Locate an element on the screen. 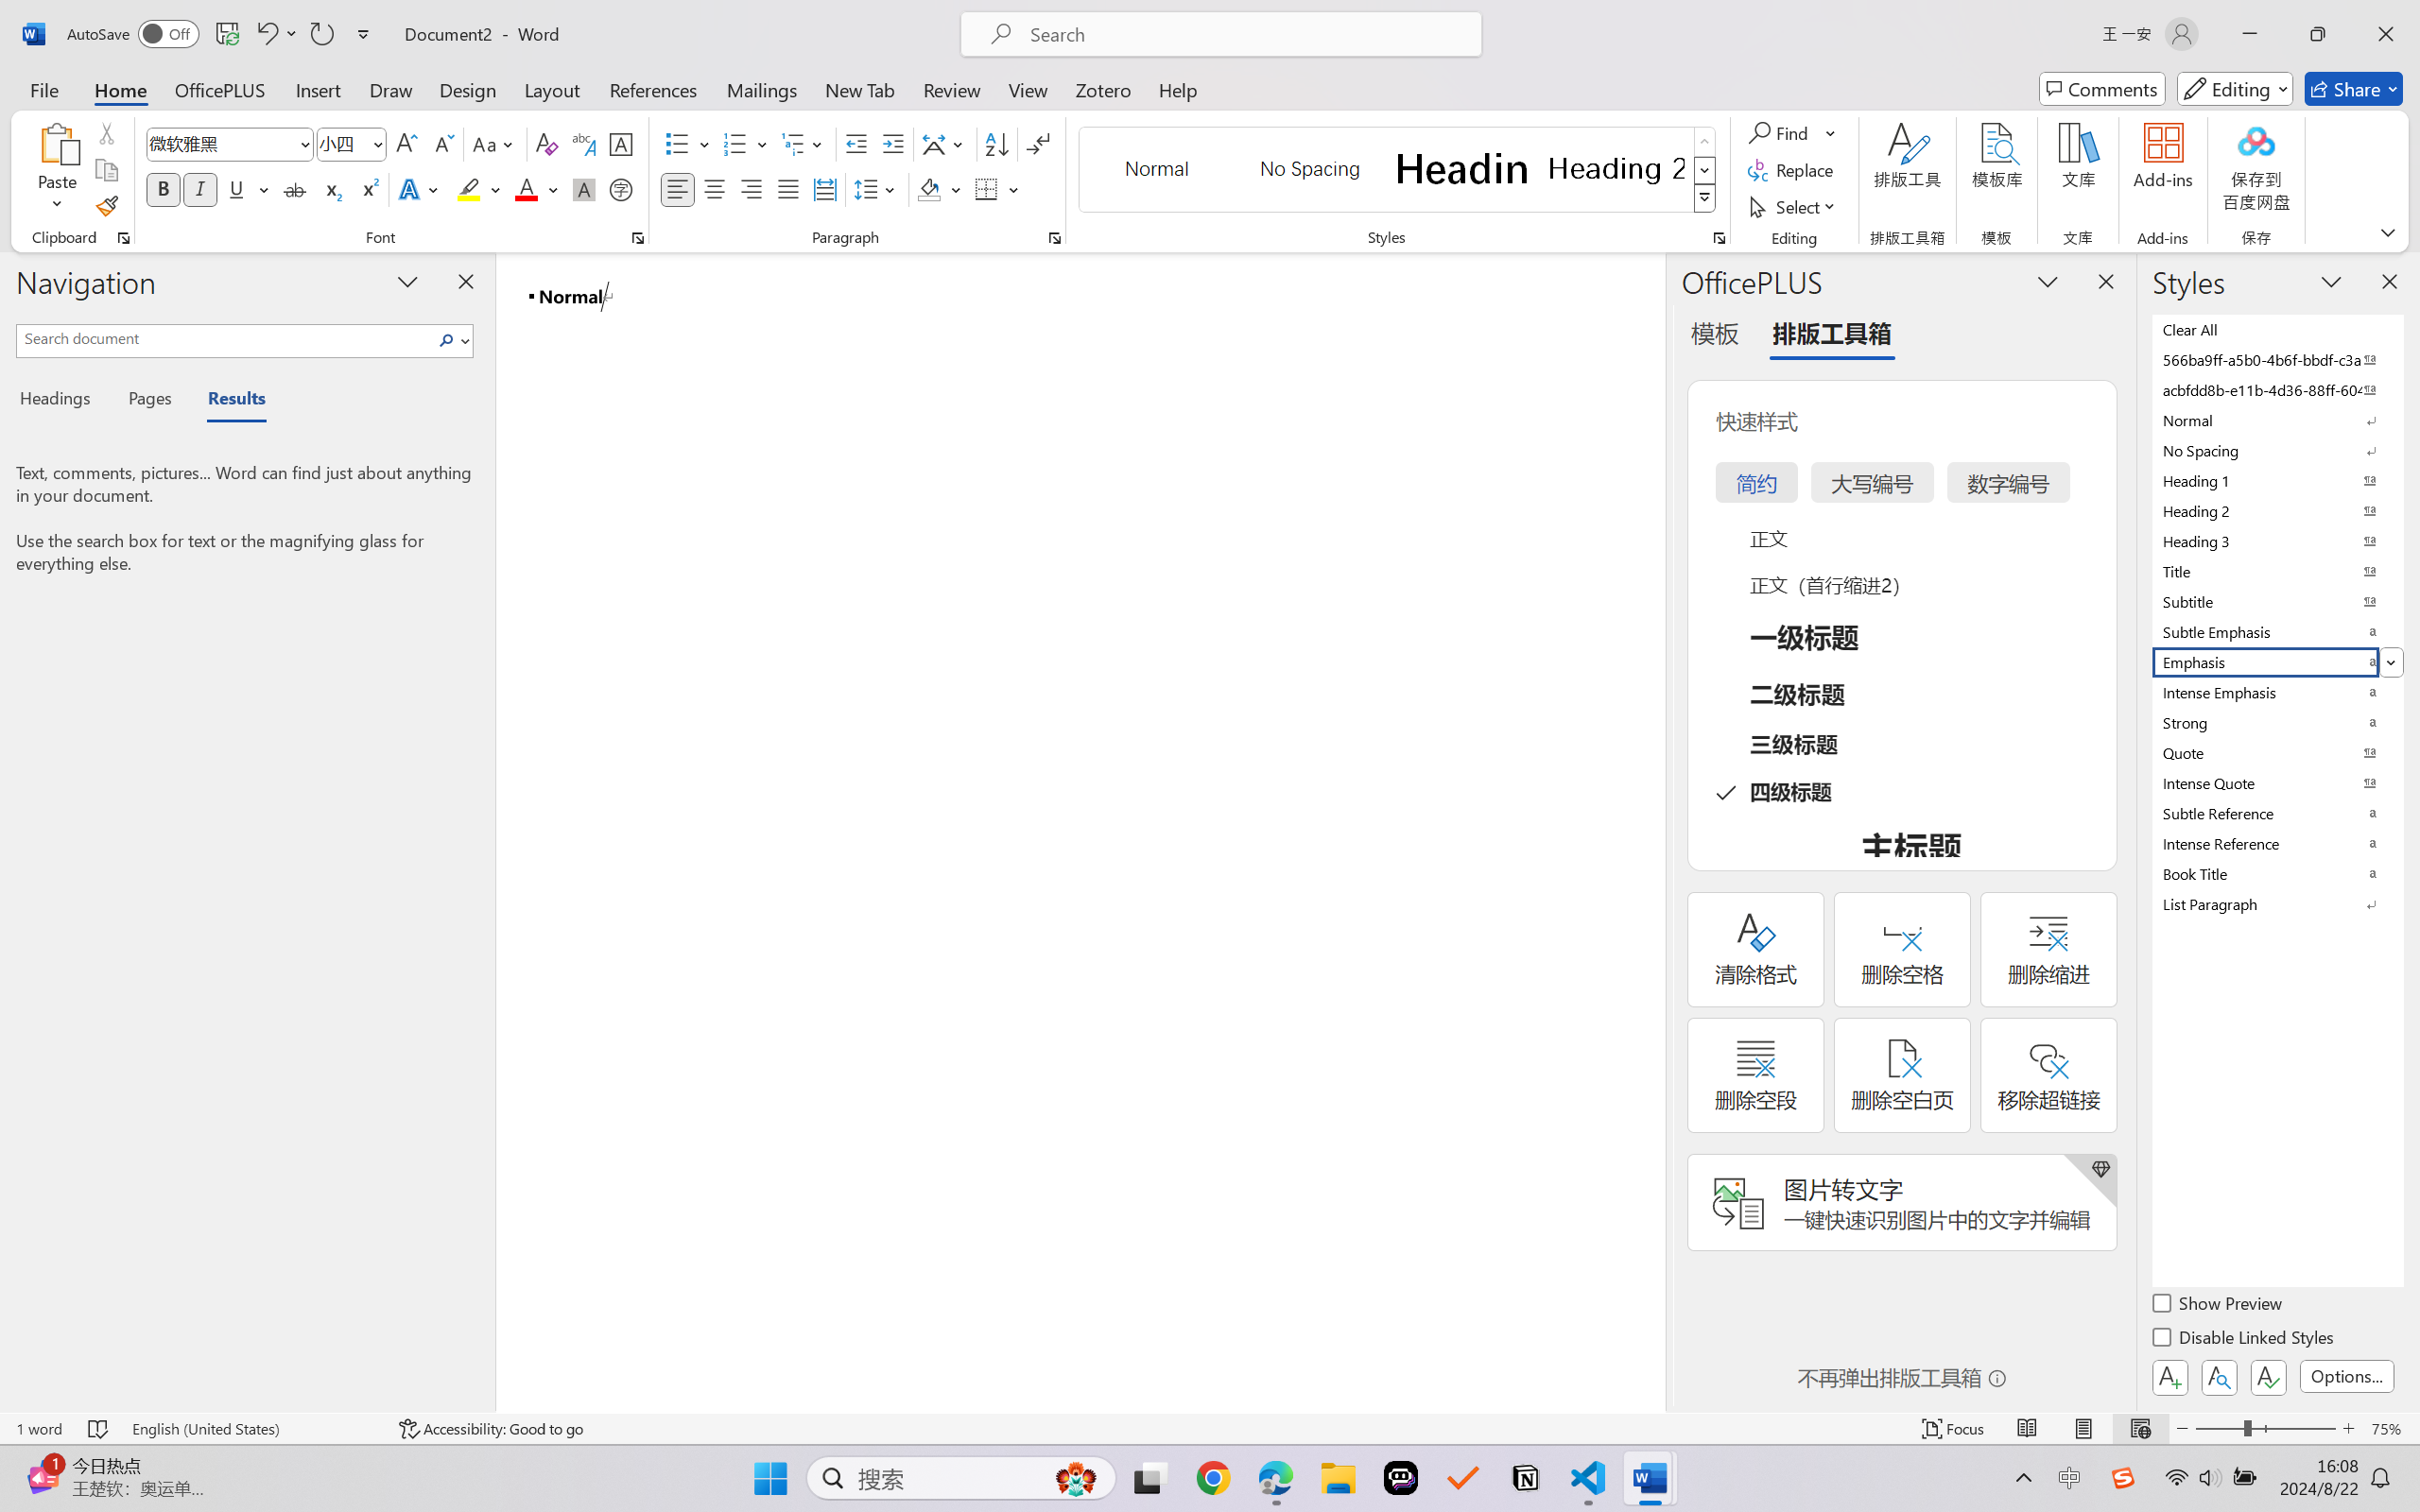  Format Painter is located at coordinates (106, 206).